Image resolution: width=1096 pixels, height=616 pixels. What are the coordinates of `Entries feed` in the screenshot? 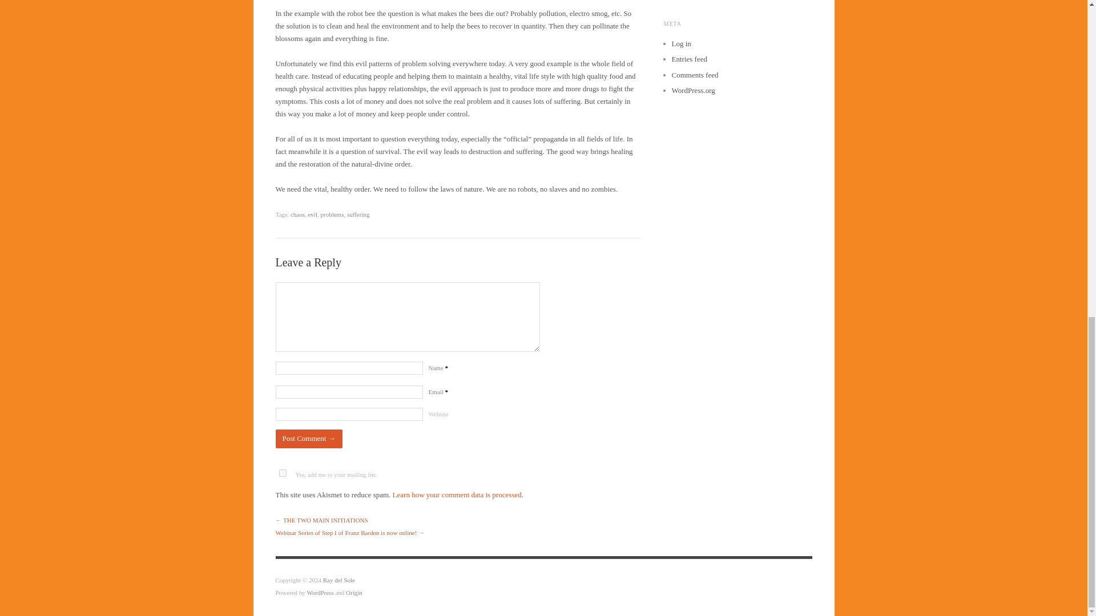 It's located at (688, 59).